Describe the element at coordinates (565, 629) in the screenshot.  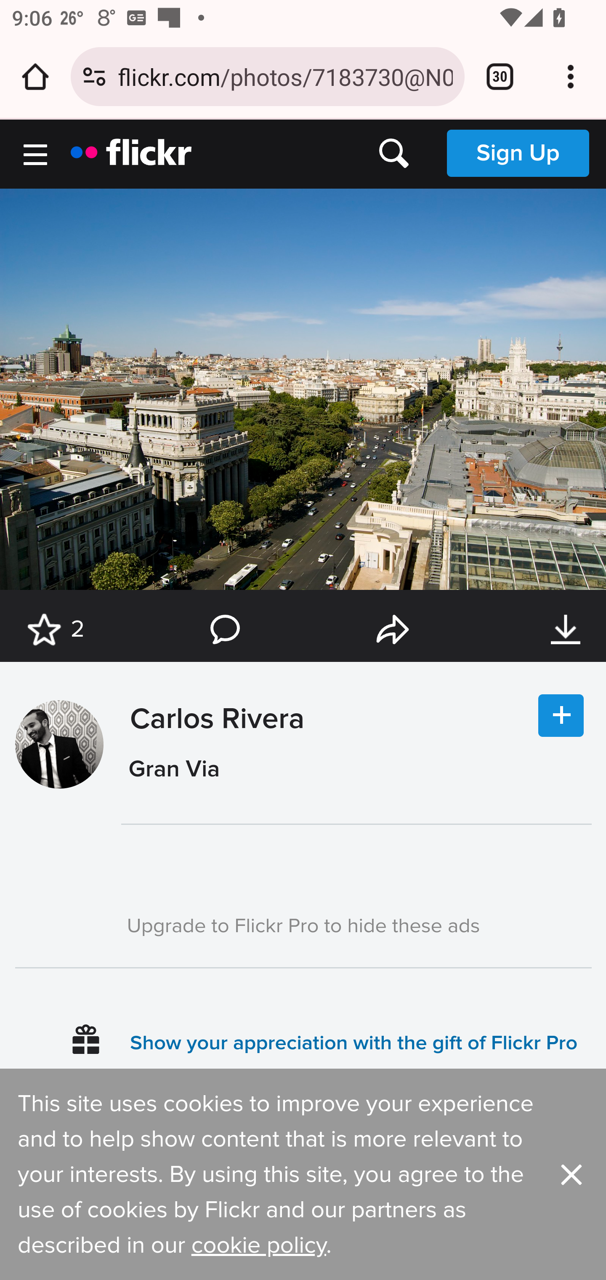
I see `Download this photo` at that location.